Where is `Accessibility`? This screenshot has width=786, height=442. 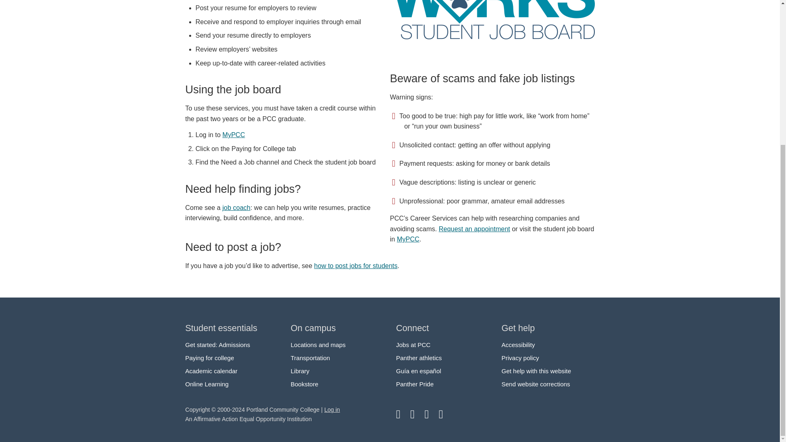
Accessibility is located at coordinates (518, 345).